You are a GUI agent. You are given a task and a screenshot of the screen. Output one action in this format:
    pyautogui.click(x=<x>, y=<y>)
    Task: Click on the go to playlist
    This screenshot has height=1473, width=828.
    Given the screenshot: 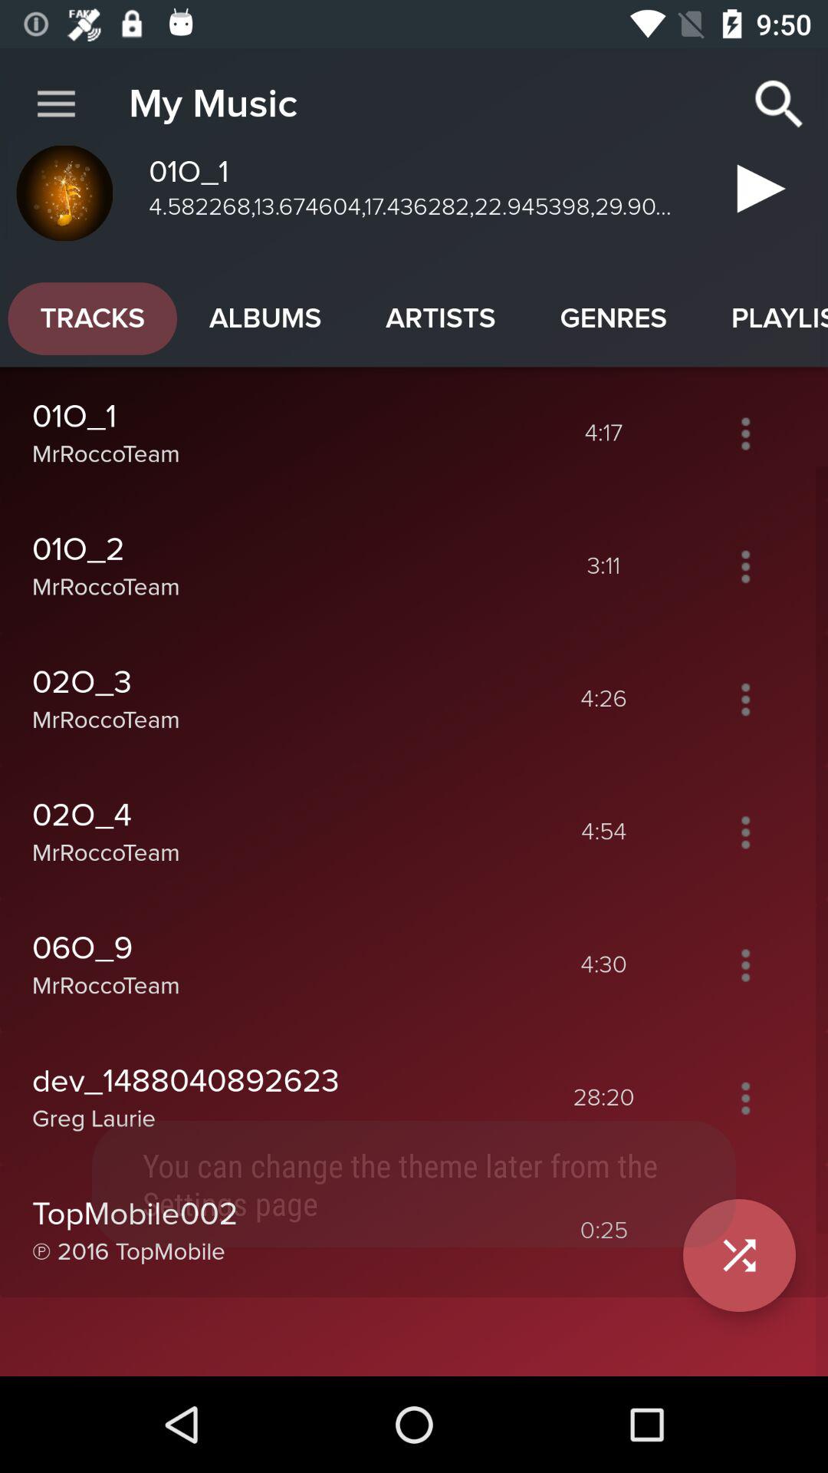 What is the action you would take?
    pyautogui.click(x=745, y=1098)
    